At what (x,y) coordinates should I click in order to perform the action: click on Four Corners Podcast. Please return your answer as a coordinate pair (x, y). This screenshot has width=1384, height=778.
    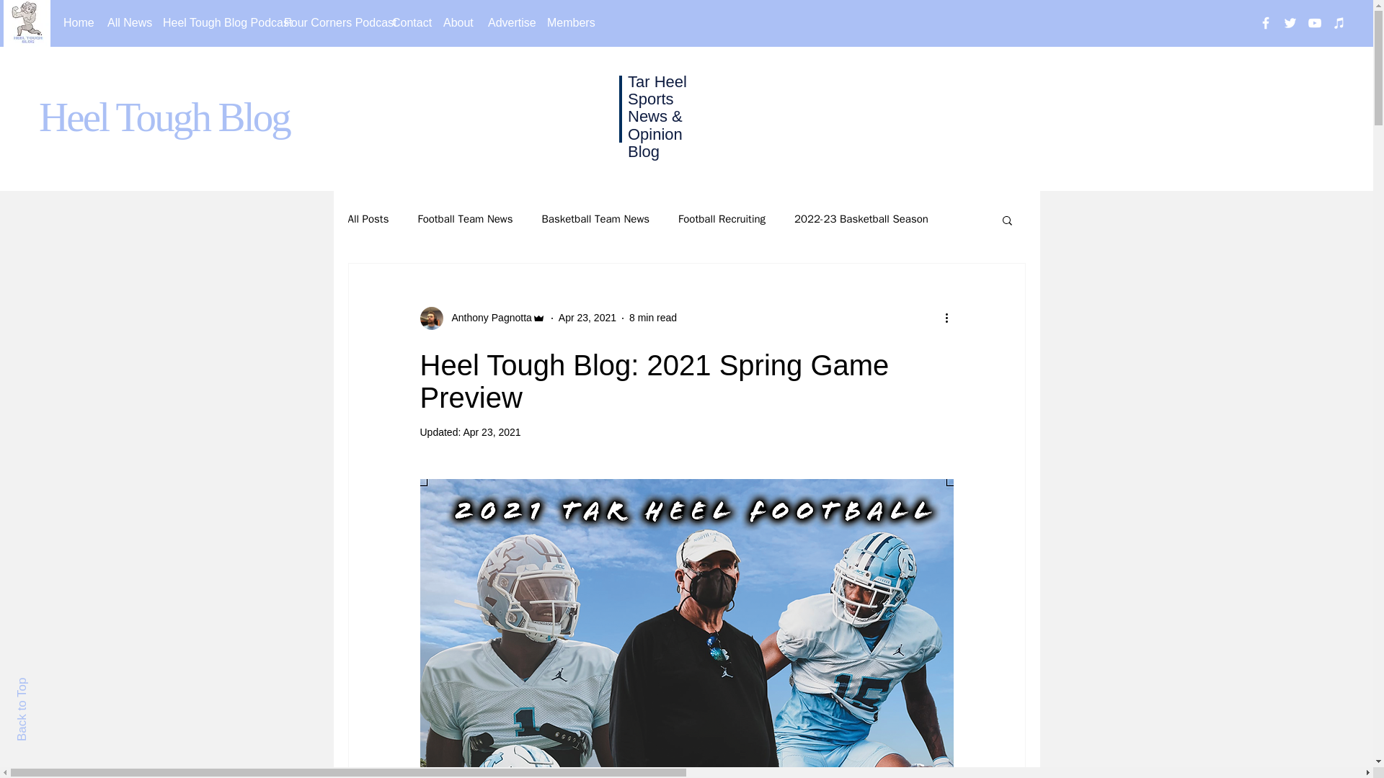
    Looking at the image, I should click on (327, 23).